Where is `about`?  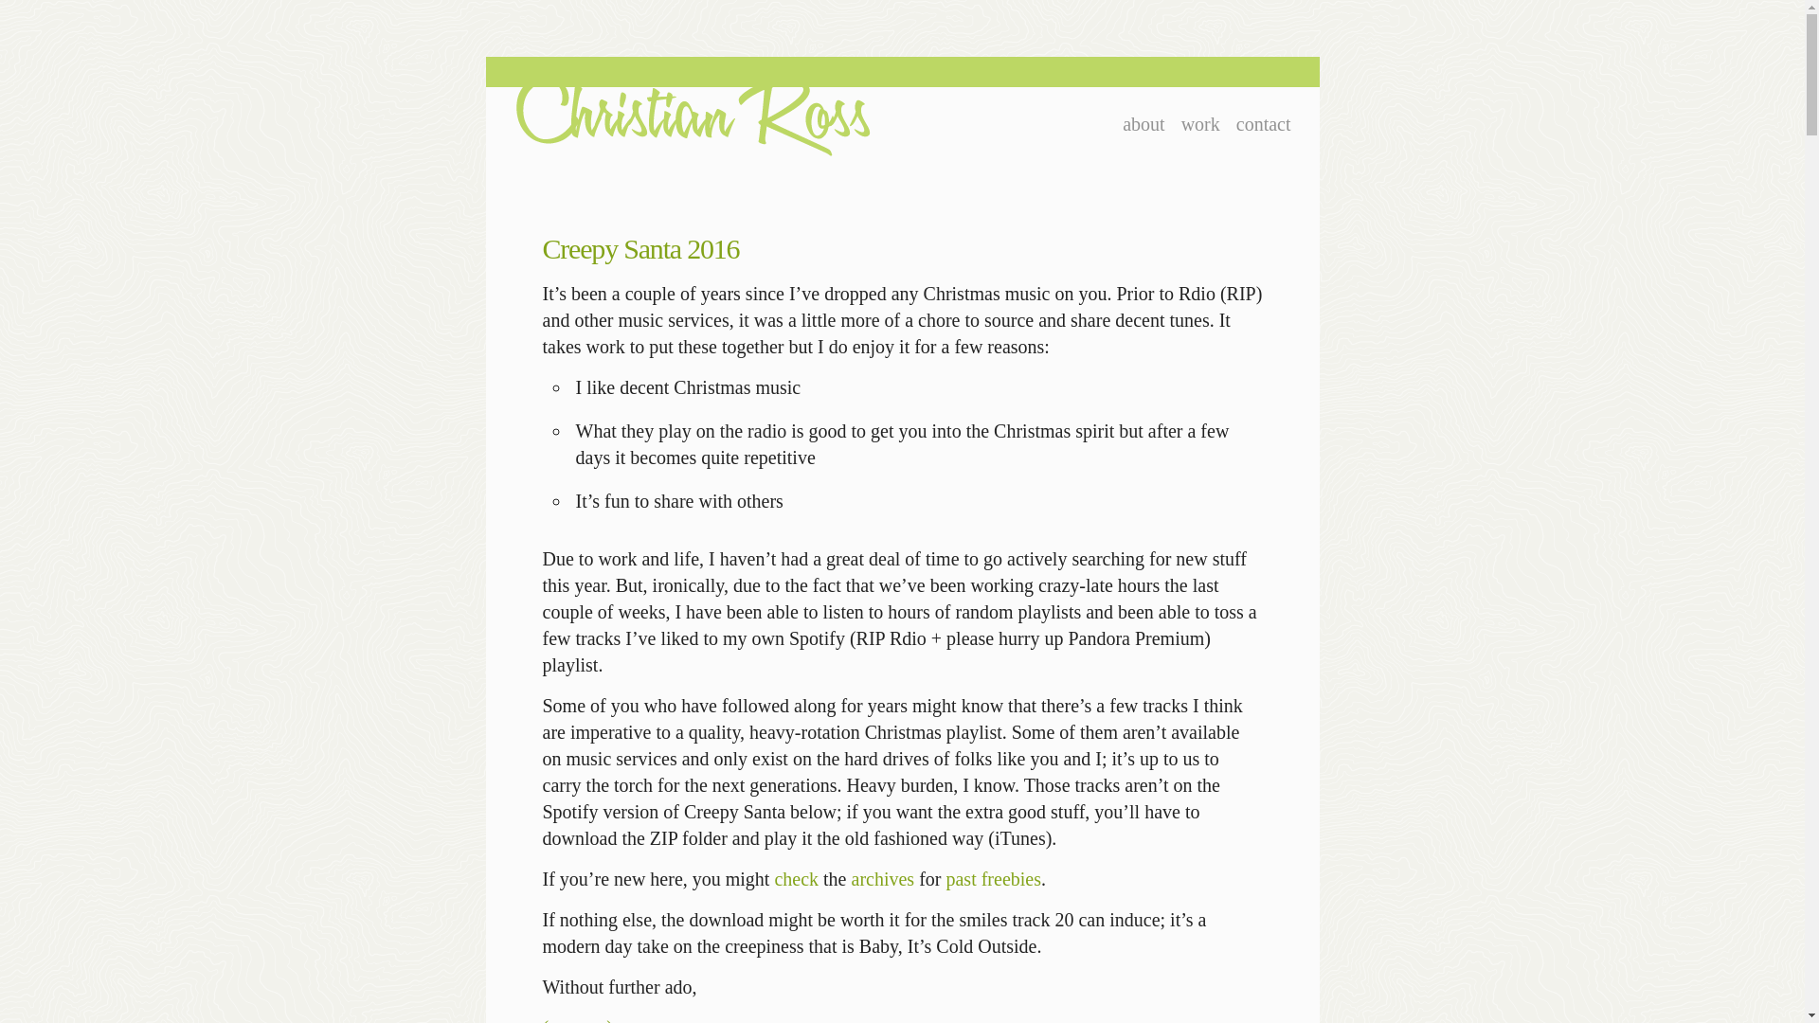
about is located at coordinates (1143, 123).